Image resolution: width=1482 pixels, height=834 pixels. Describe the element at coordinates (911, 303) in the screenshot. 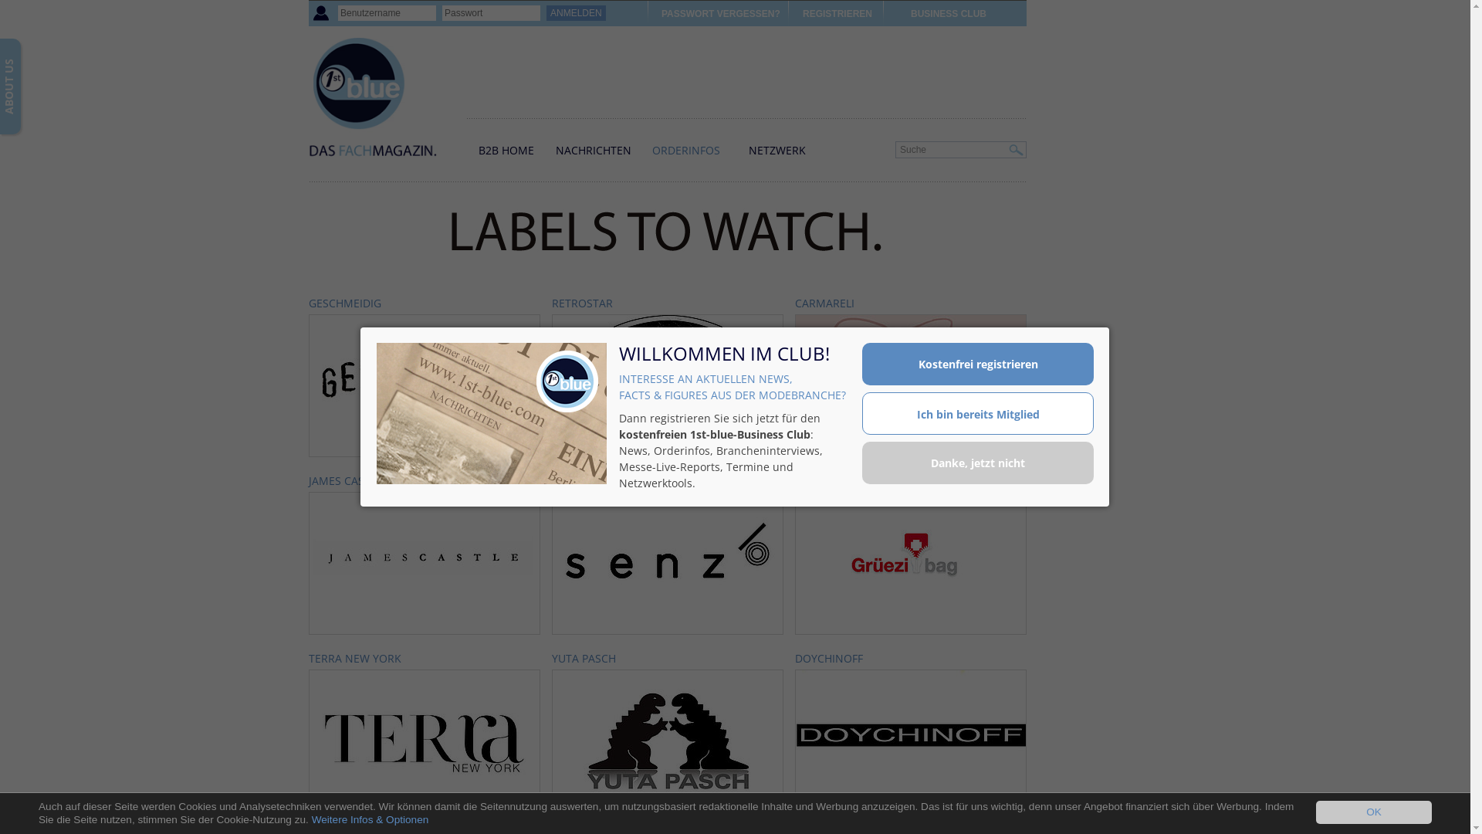

I see `CARMARELI` at that location.